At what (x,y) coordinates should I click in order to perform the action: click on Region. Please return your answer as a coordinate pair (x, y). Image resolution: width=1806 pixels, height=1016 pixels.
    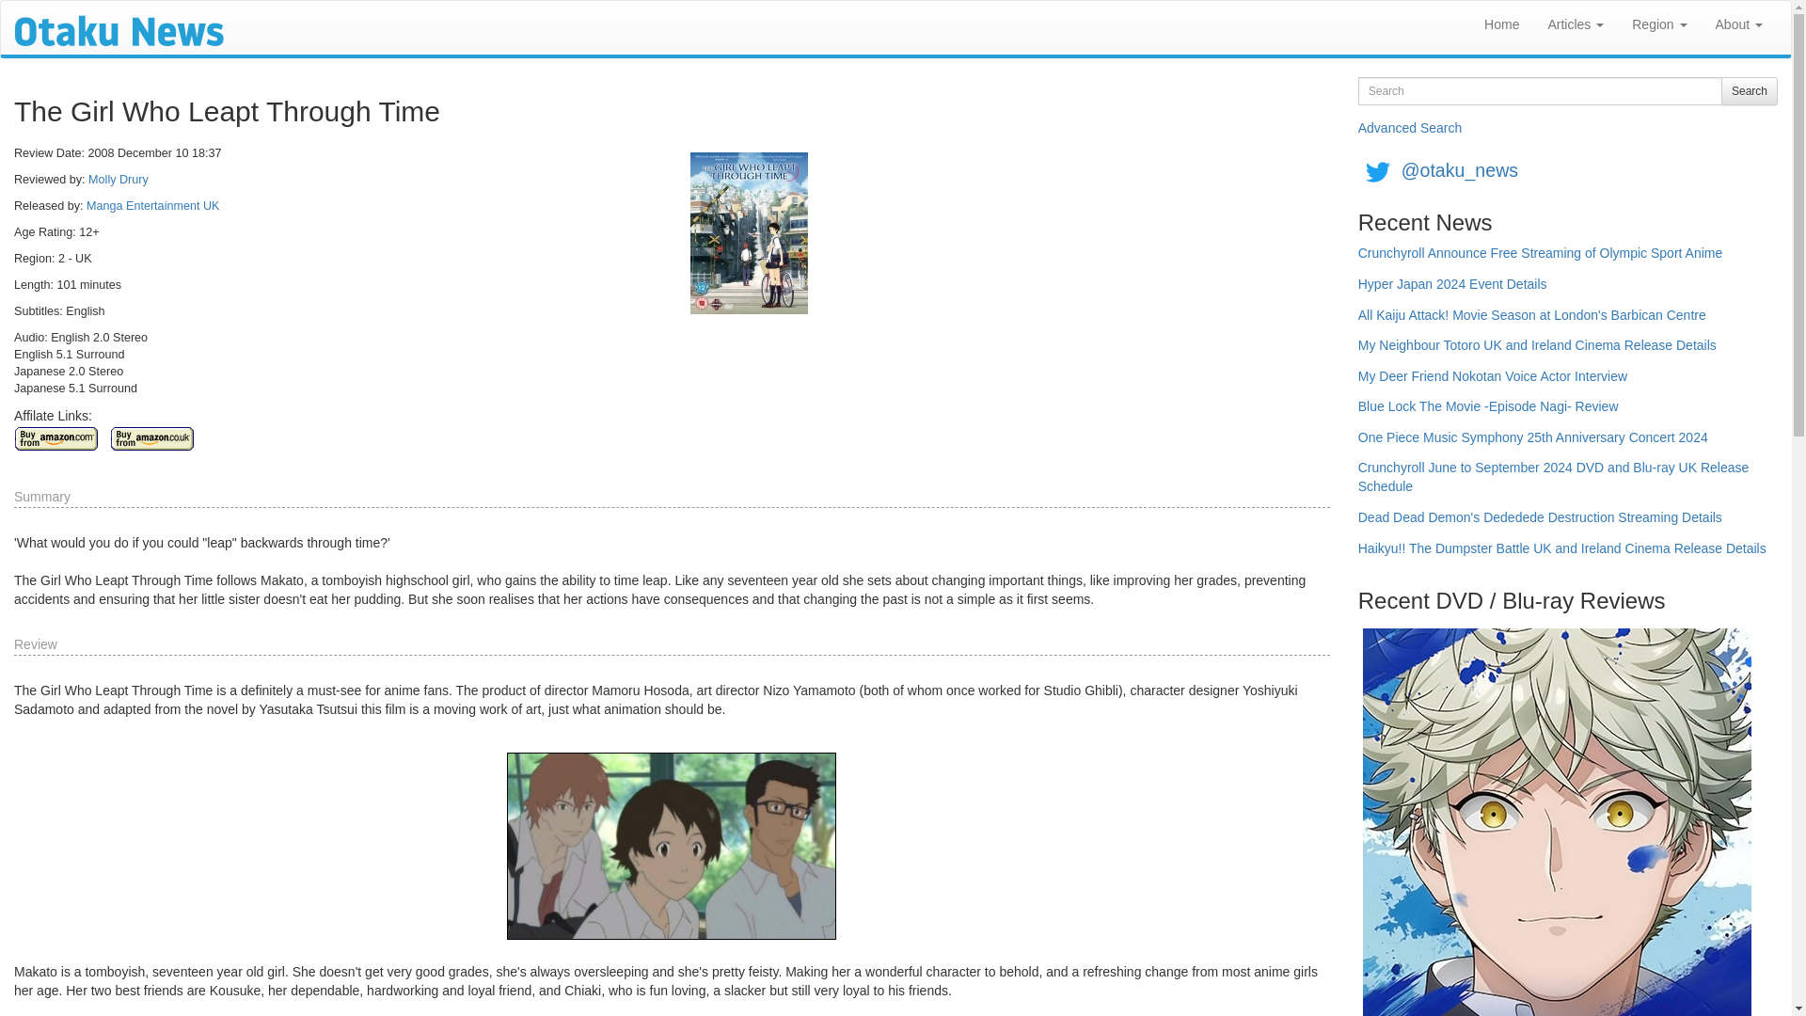
    Looking at the image, I should click on (1659, 24).